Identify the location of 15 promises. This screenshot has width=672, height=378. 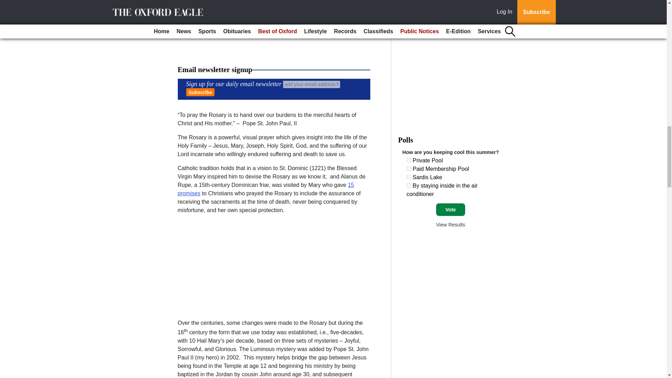
(266, 189).